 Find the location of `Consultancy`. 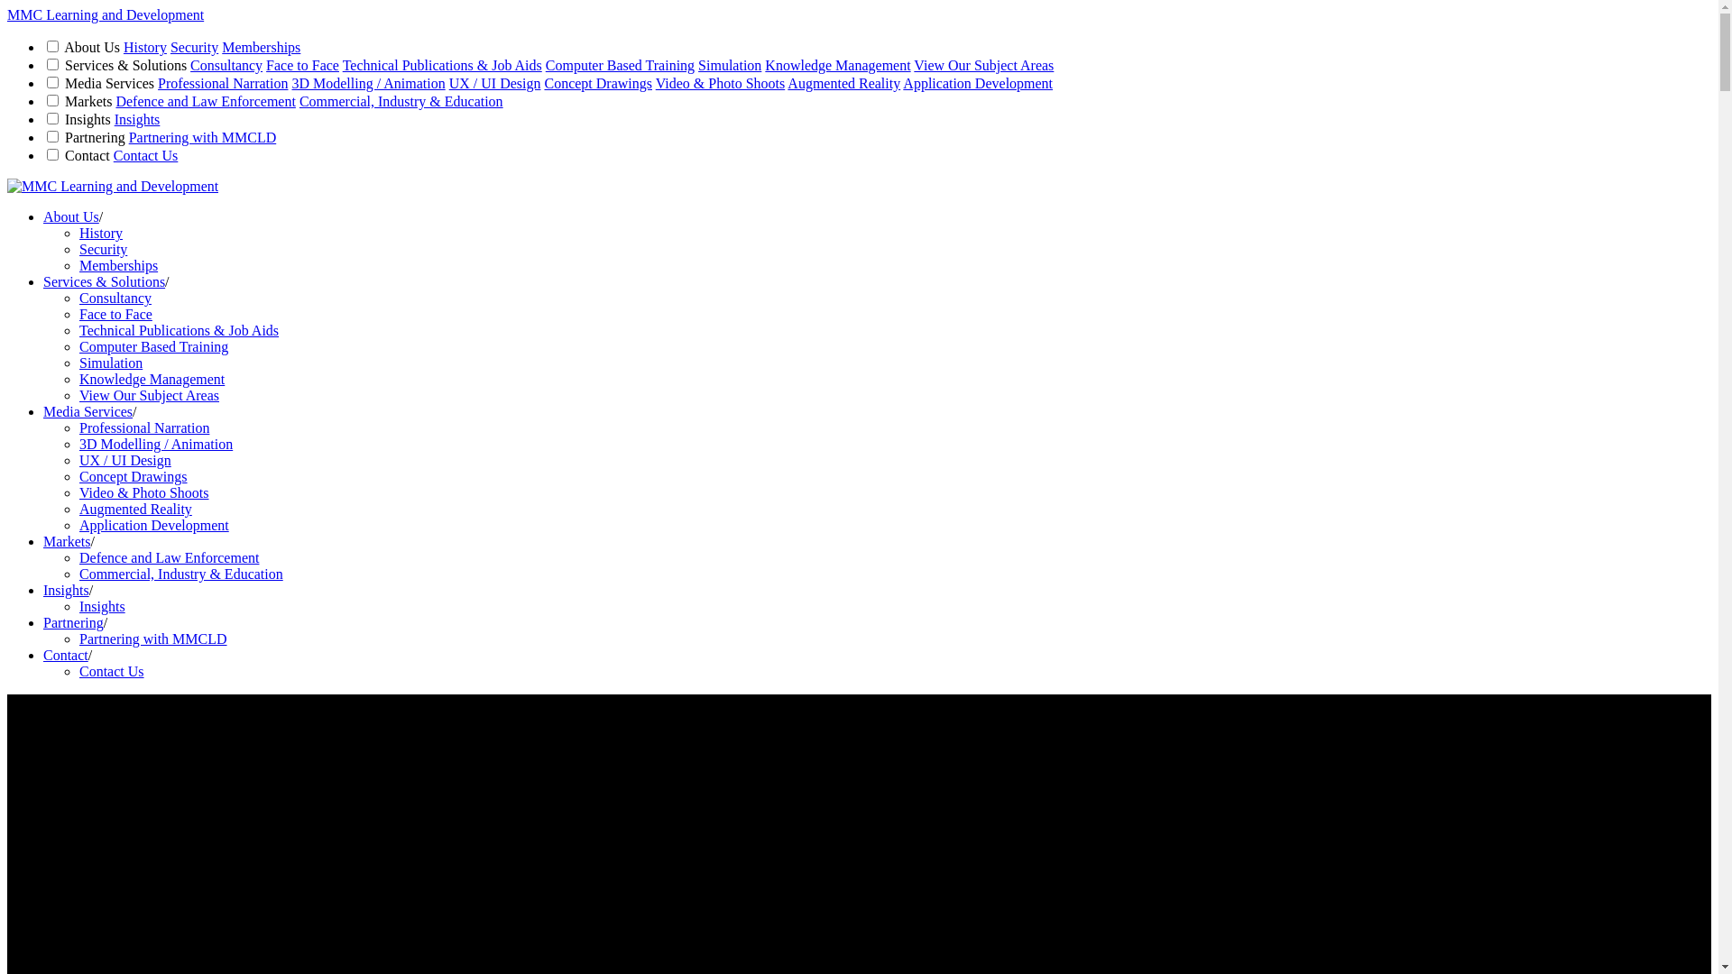

Consultancy is located at coordinates (226, 65).